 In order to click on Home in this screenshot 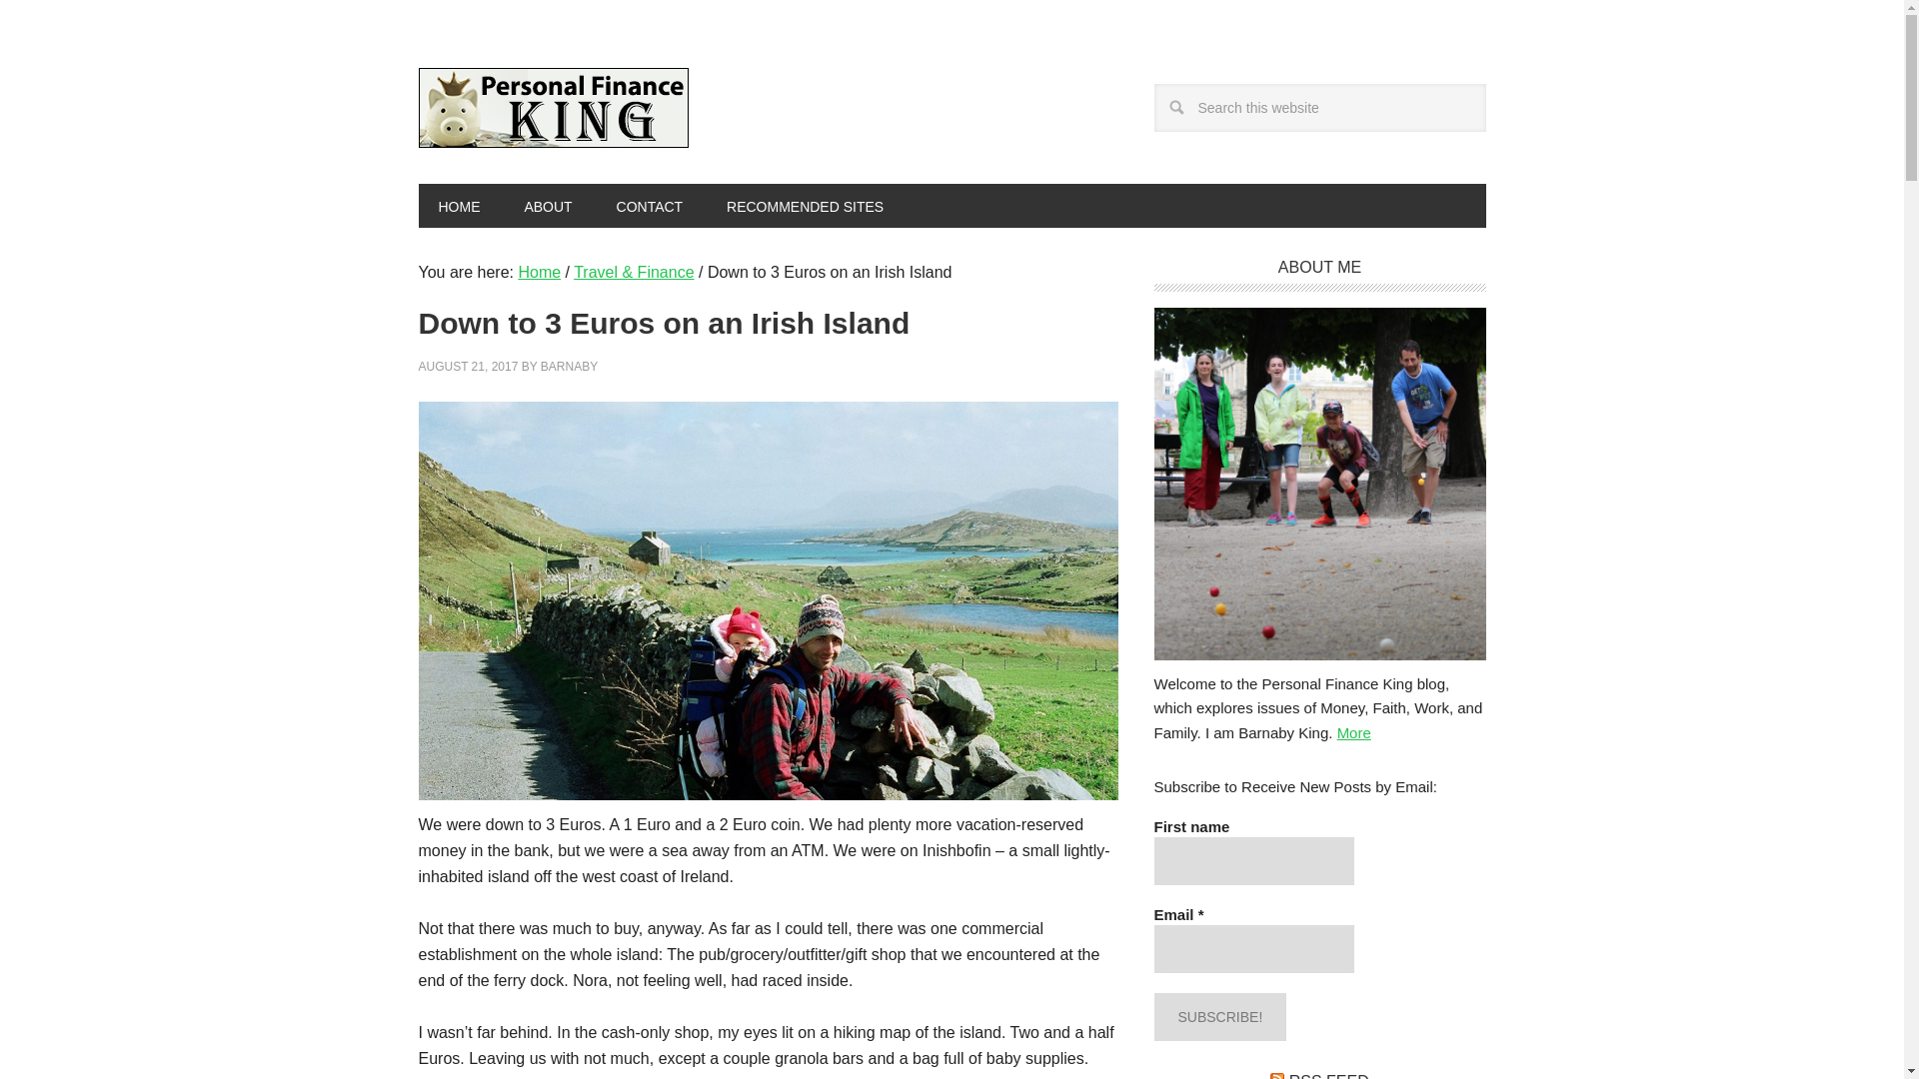, I will do `click(539, 272)`.